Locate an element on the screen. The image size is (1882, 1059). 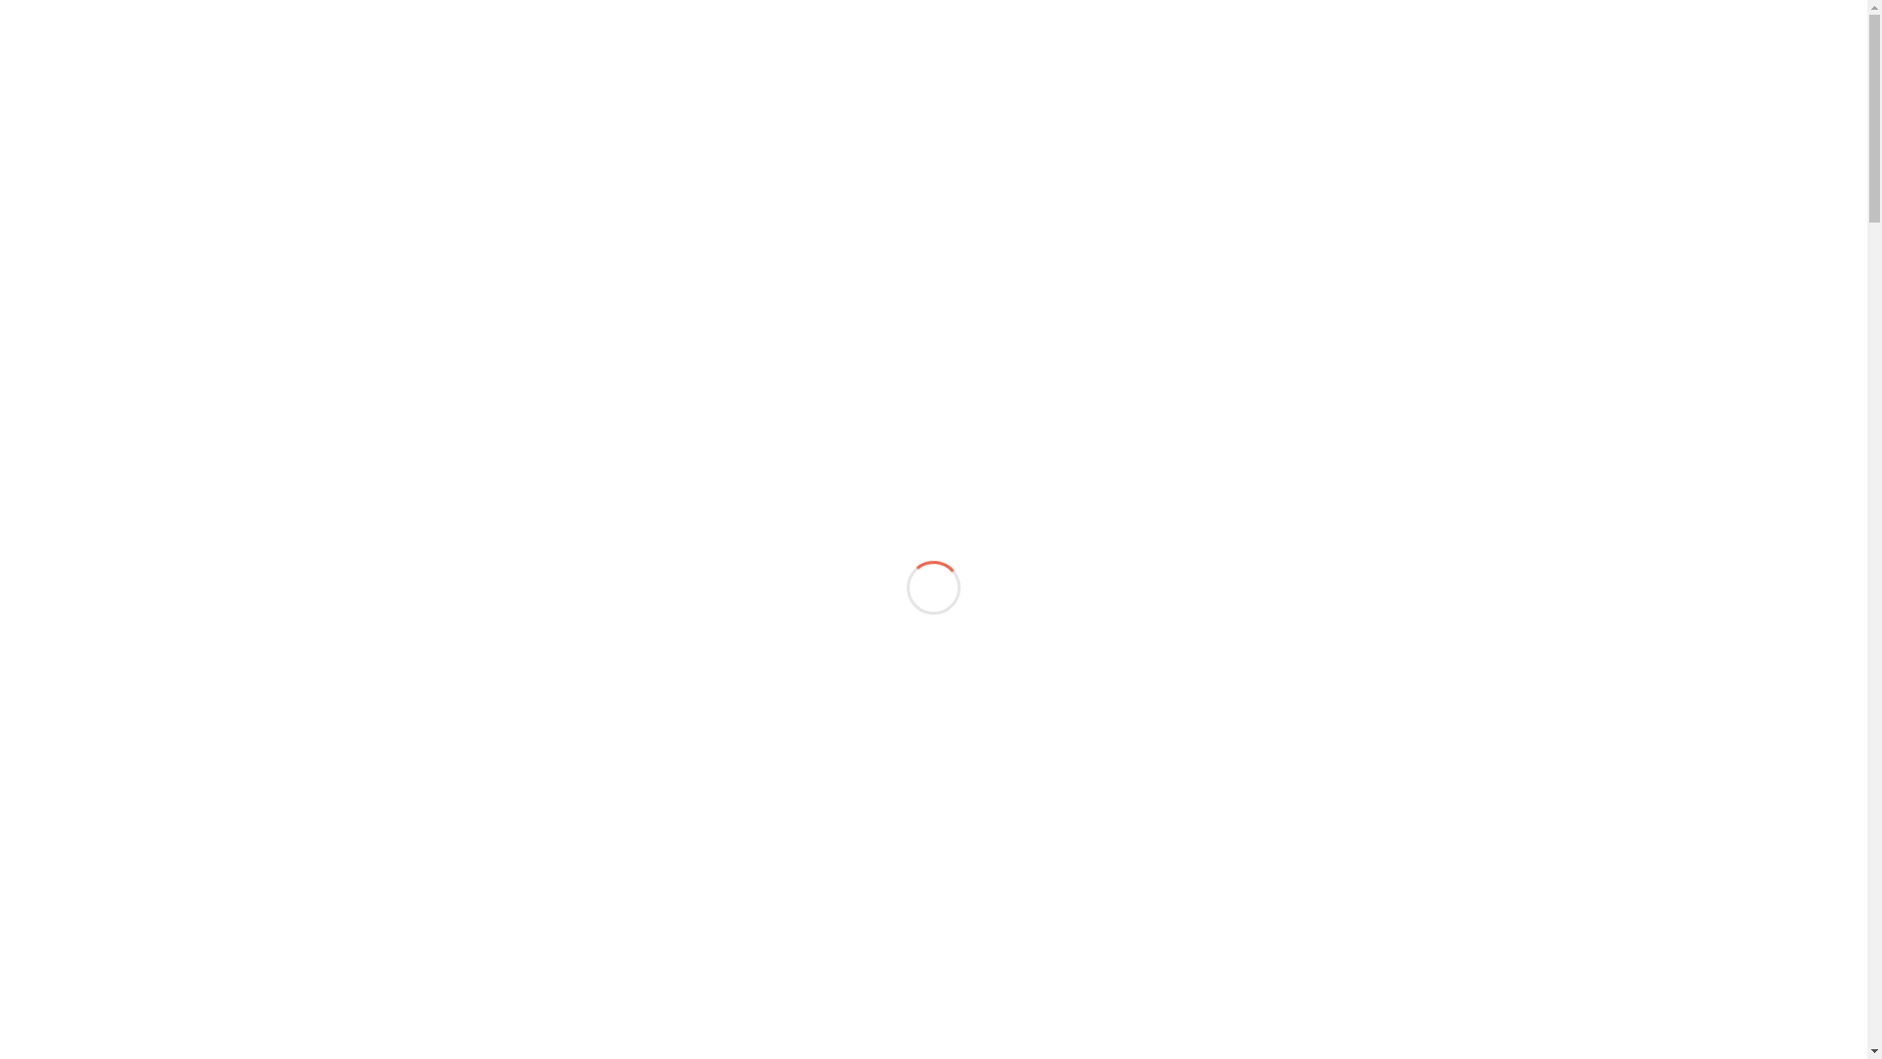
Upload Script is located at coordinates (1676, 163).